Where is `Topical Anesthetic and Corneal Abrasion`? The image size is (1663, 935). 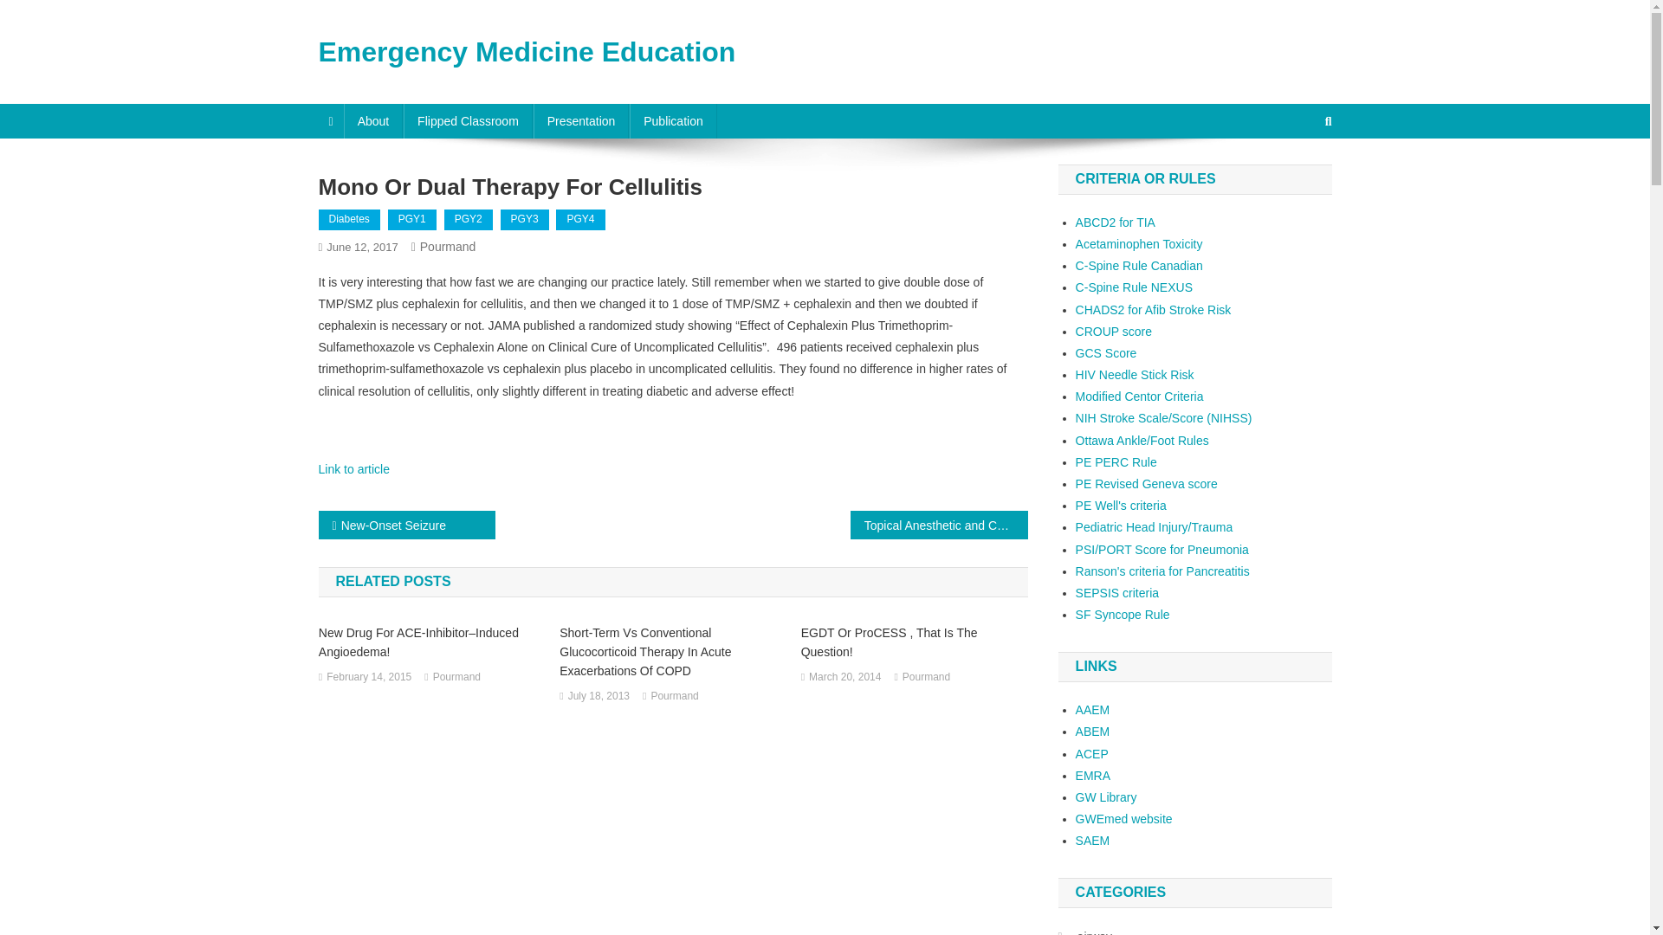
Topical Anesthetic and Corneal Abrasion is located at coordinates (939, 525).